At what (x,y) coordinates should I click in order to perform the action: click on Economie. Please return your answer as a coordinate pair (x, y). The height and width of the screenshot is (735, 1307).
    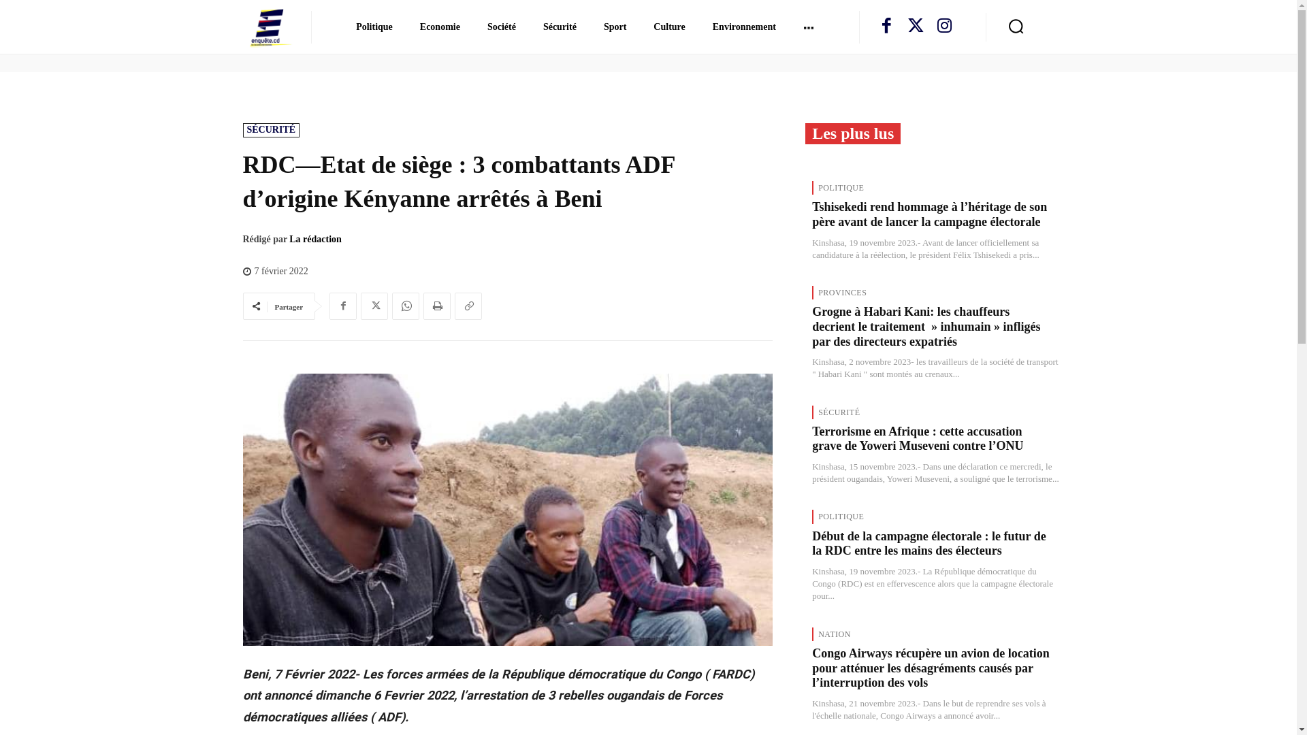
    Looking at the image, I should click on (440, 27).